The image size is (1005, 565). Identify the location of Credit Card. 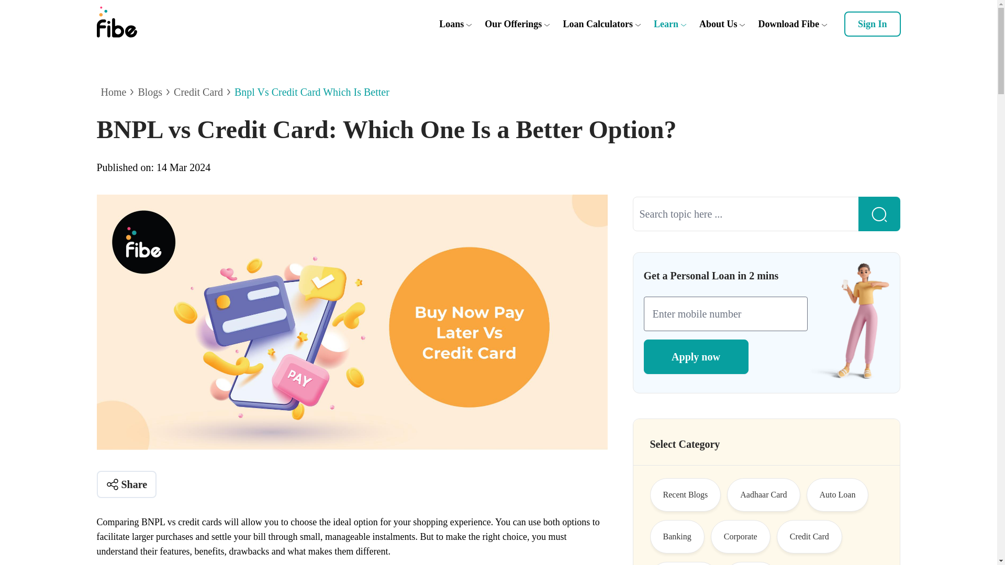
(198, 92).